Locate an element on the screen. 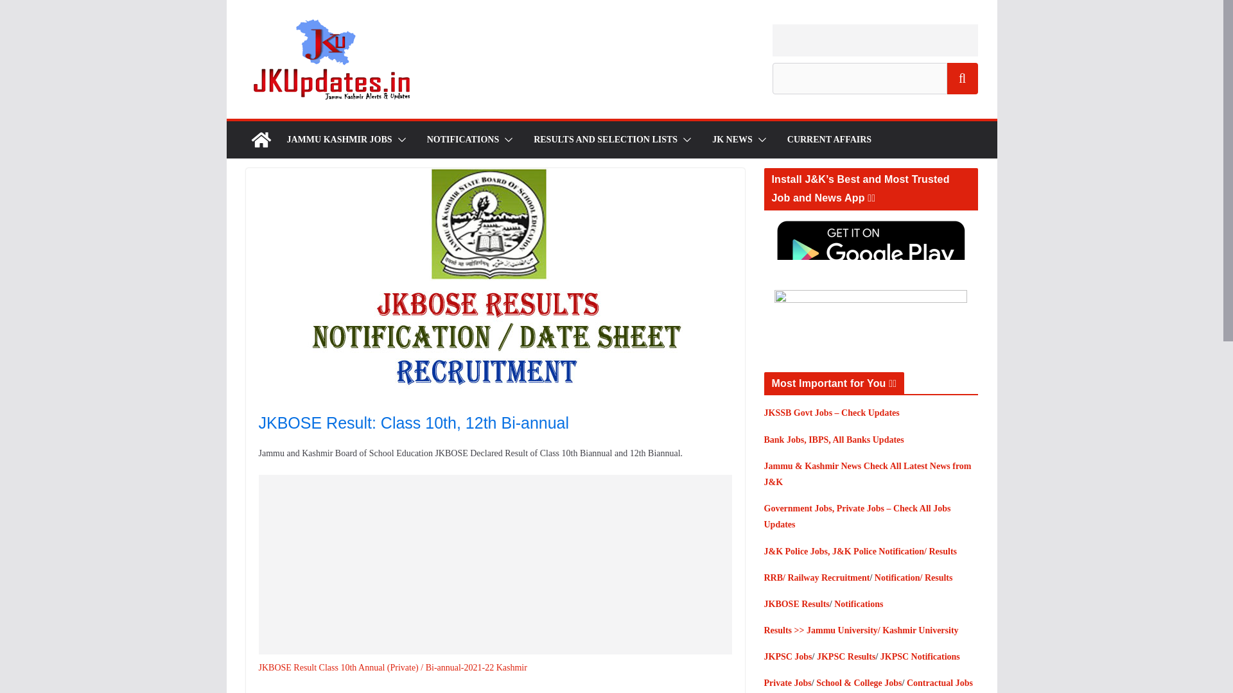 The width and height of the screenshot is (1233, 693). JK NEWS is located at coordinates (732, 140).